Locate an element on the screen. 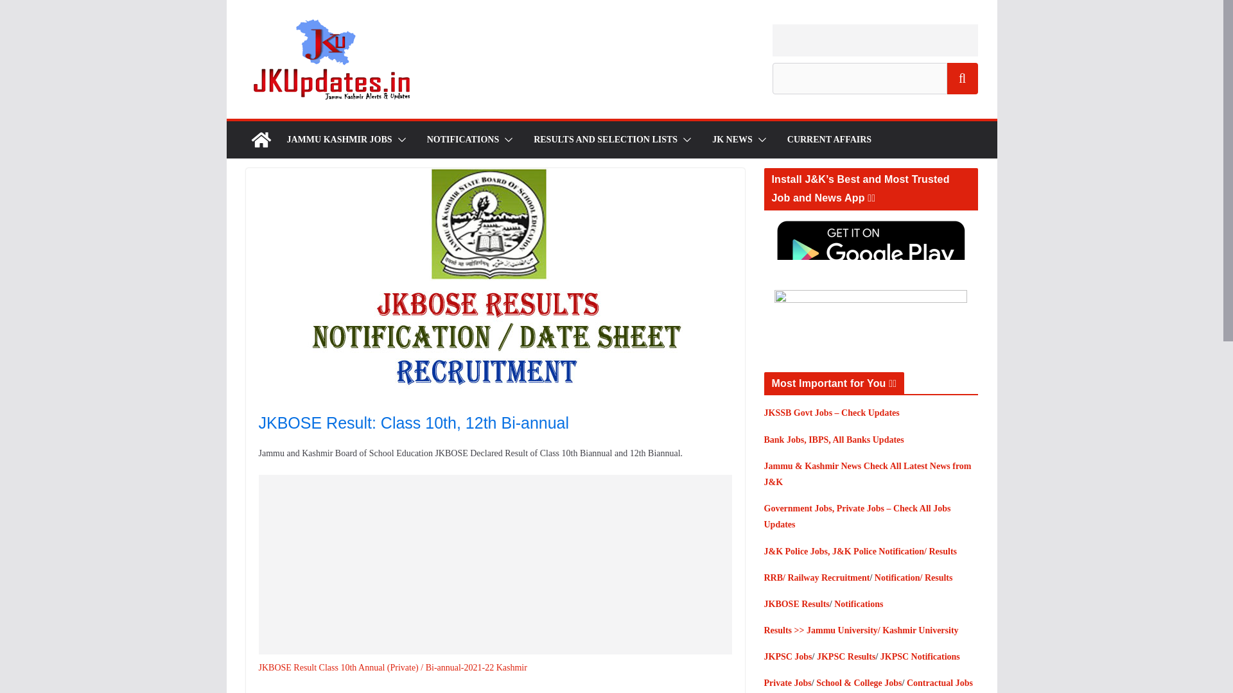 The width and height of the screenshot is (1233, 693). JK NEWS is located at coordinates (732, 140).